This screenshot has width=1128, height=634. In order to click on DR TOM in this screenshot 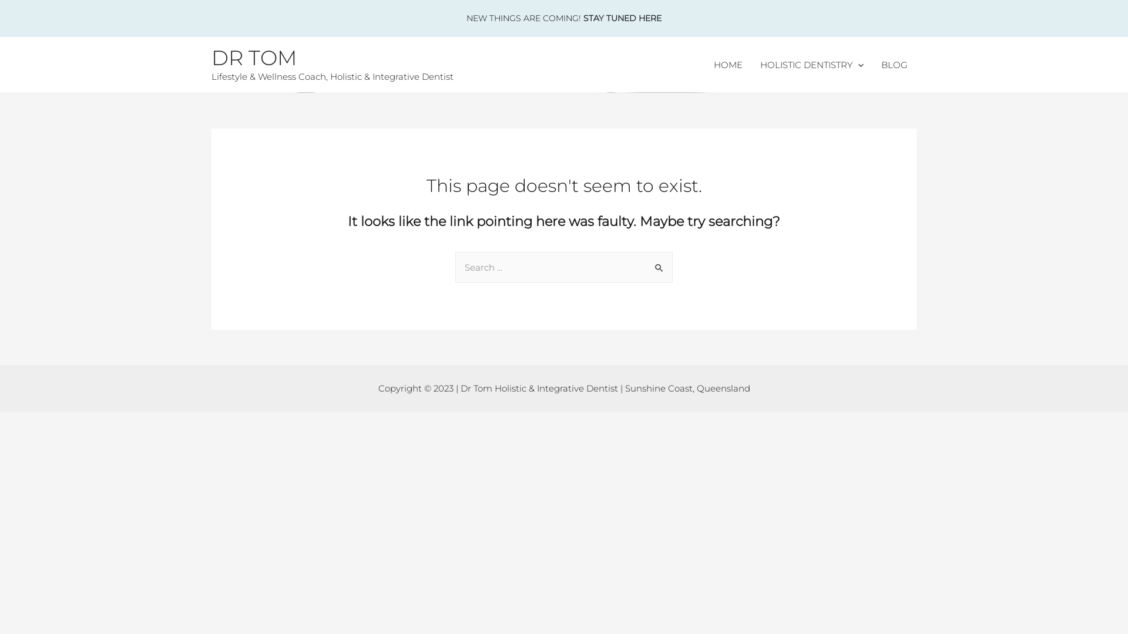, I will do `click(254, 58)`.